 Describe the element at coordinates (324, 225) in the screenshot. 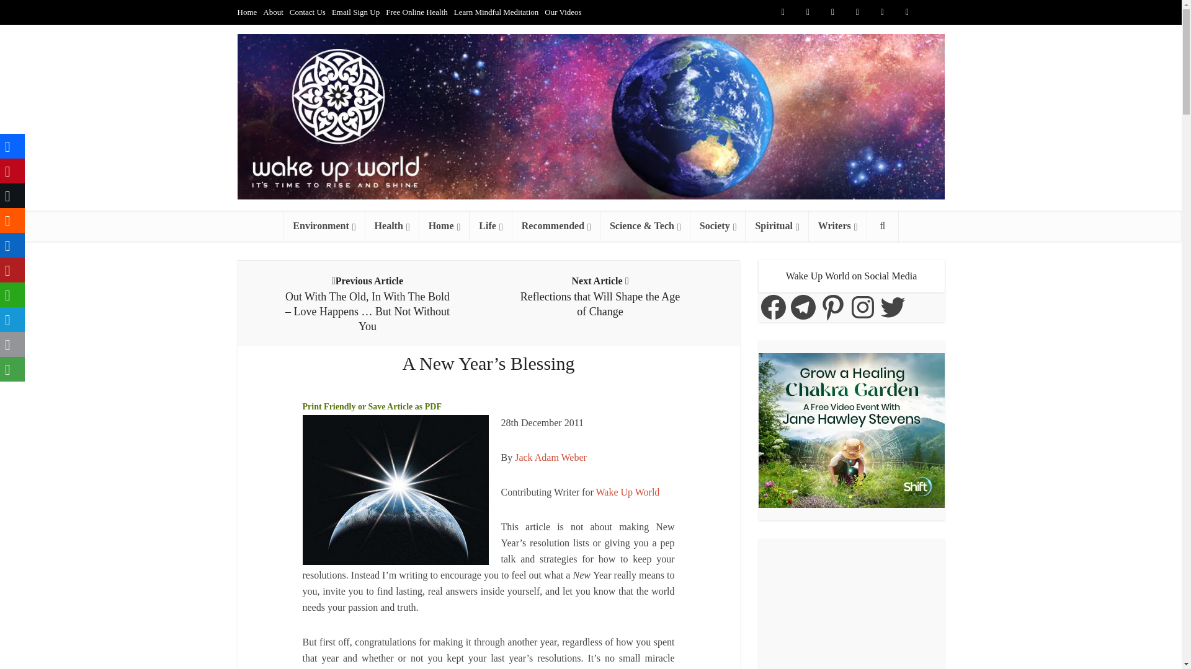

I see `Environment` at that location.